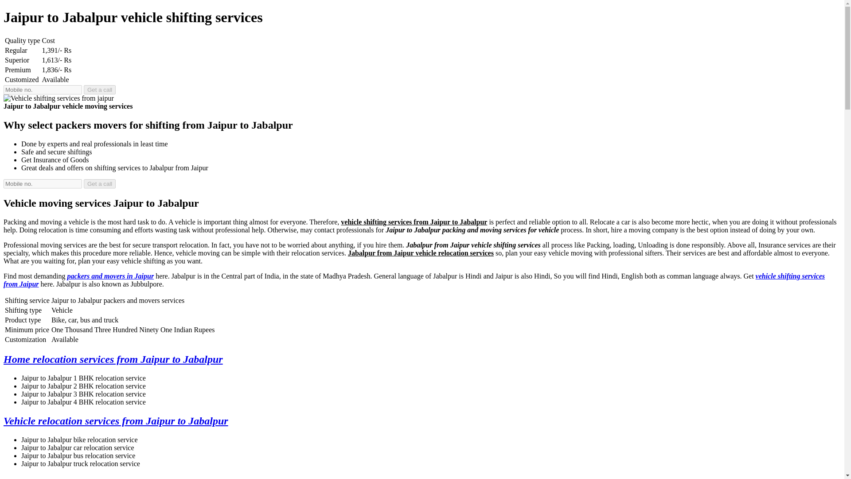 This screenshot has height=479, width=851. What do you see at coordinates (43, 184) in the screenshot?
I see `Enter your Mo. no. only digits` at bounding box center [43, 184].